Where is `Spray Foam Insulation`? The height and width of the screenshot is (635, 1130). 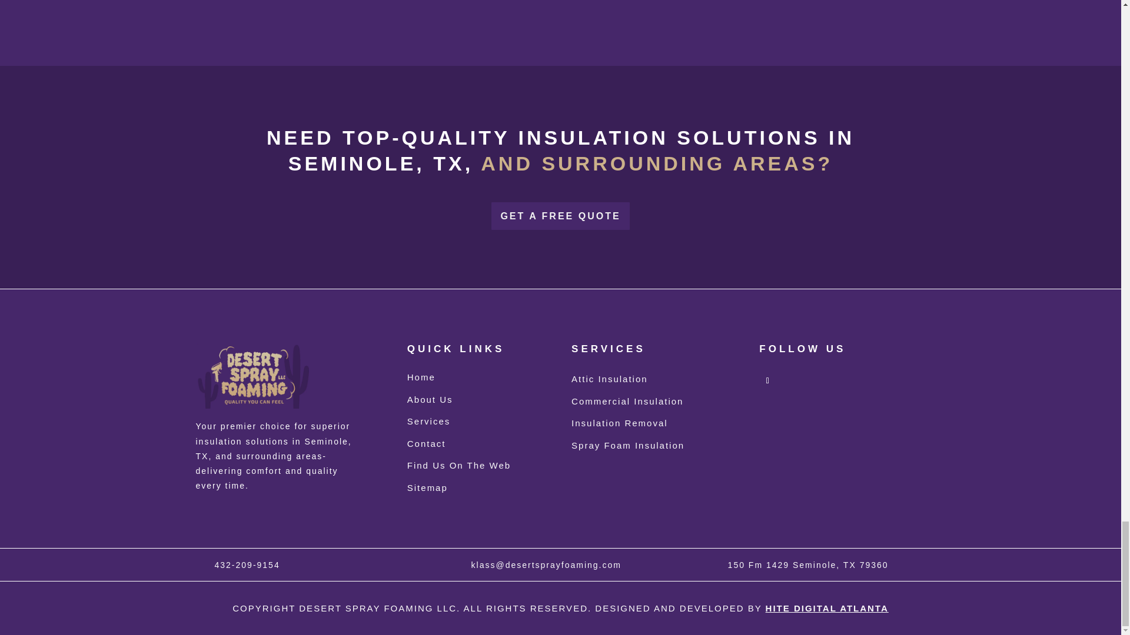
Spray Foam Insulation is located at coordinates (628, 445).